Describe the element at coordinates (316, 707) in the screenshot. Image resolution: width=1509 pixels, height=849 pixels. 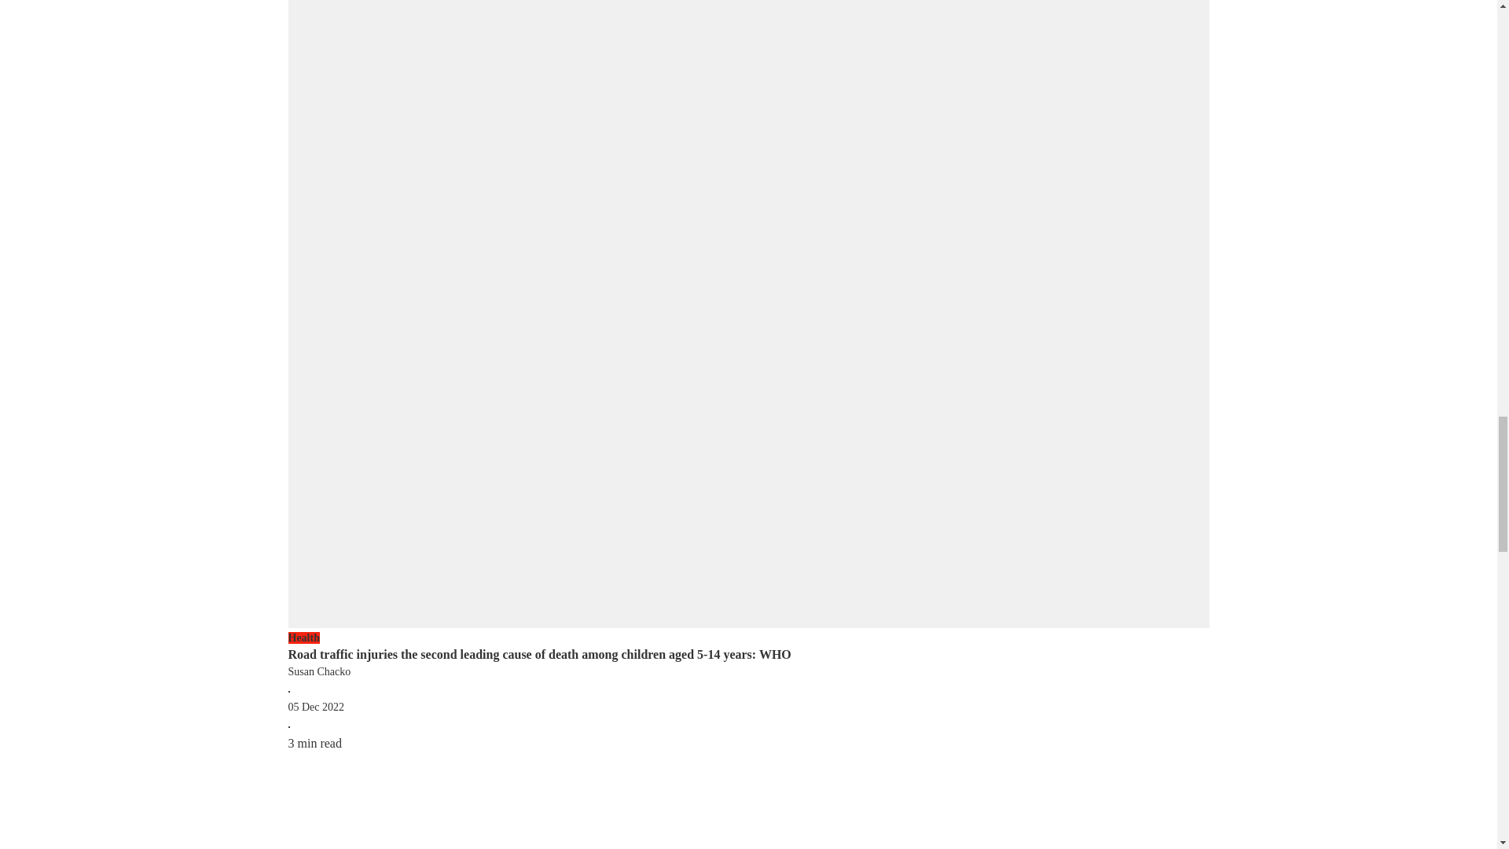
I see `2022-12-05 04:12` at that location.